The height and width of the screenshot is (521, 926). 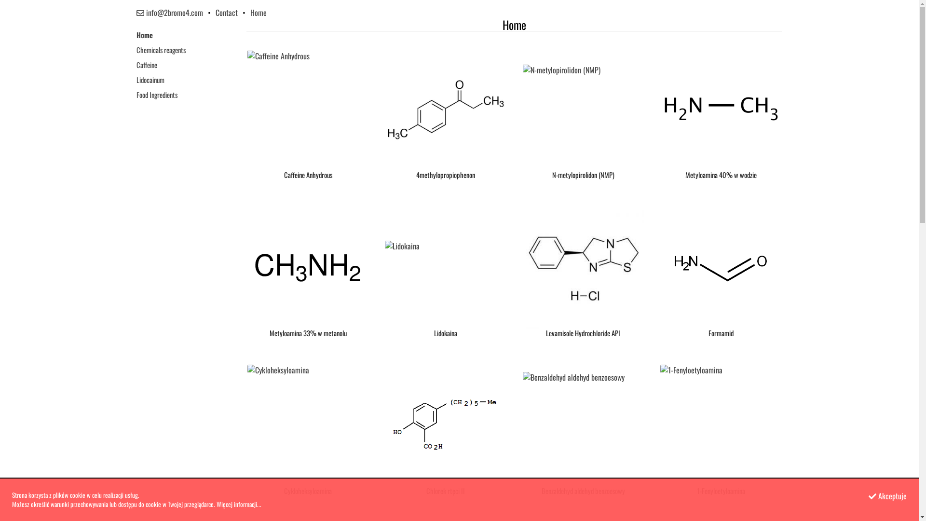 I want to click on Lidocainum, so click(x=150, y=80).